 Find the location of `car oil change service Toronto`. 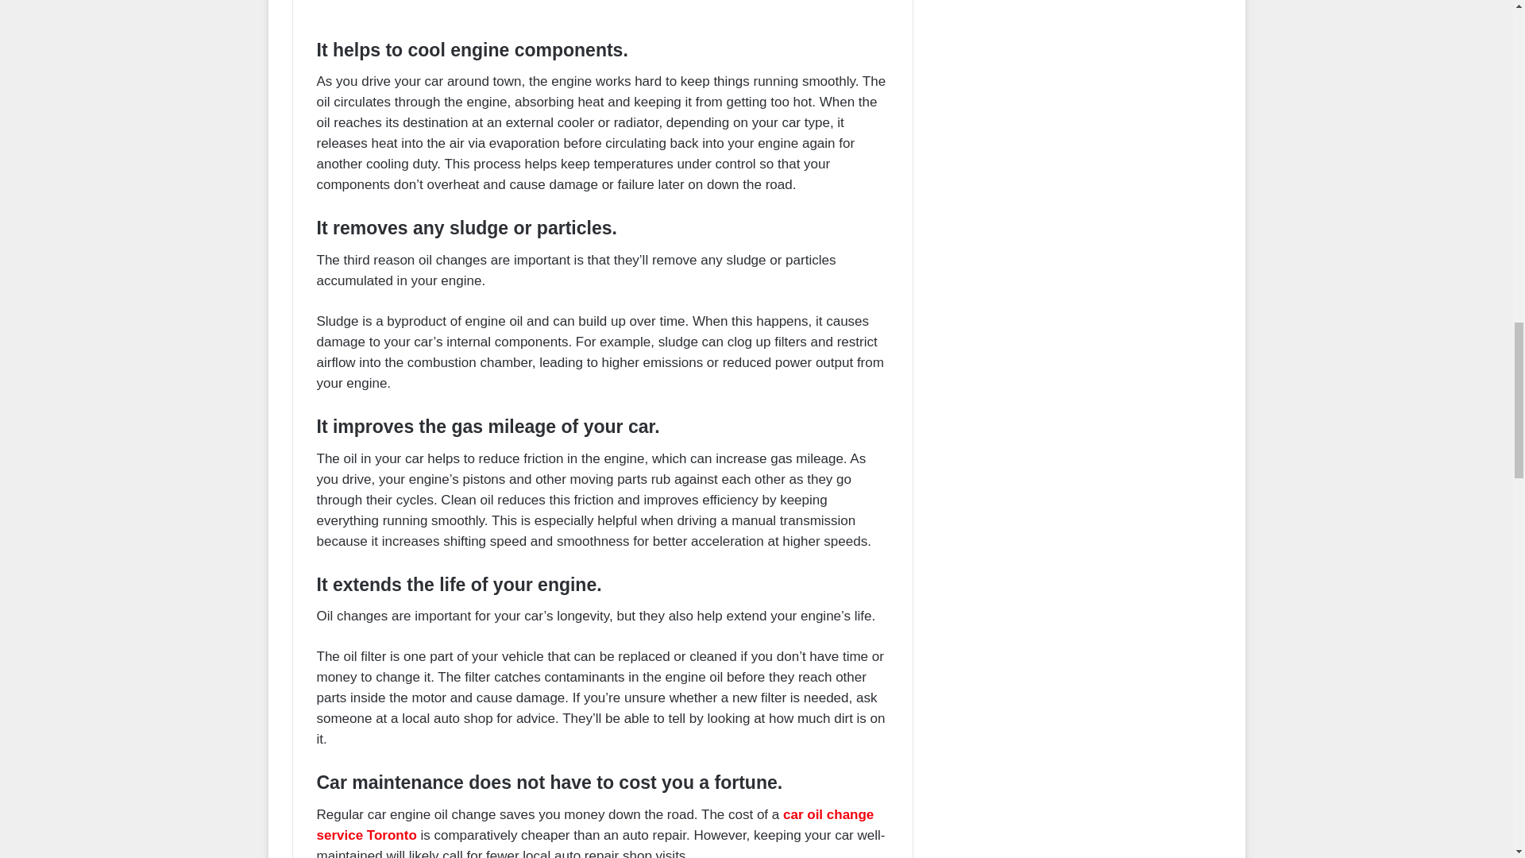

car oil change service Toronto is located at coordinates (594, 825).